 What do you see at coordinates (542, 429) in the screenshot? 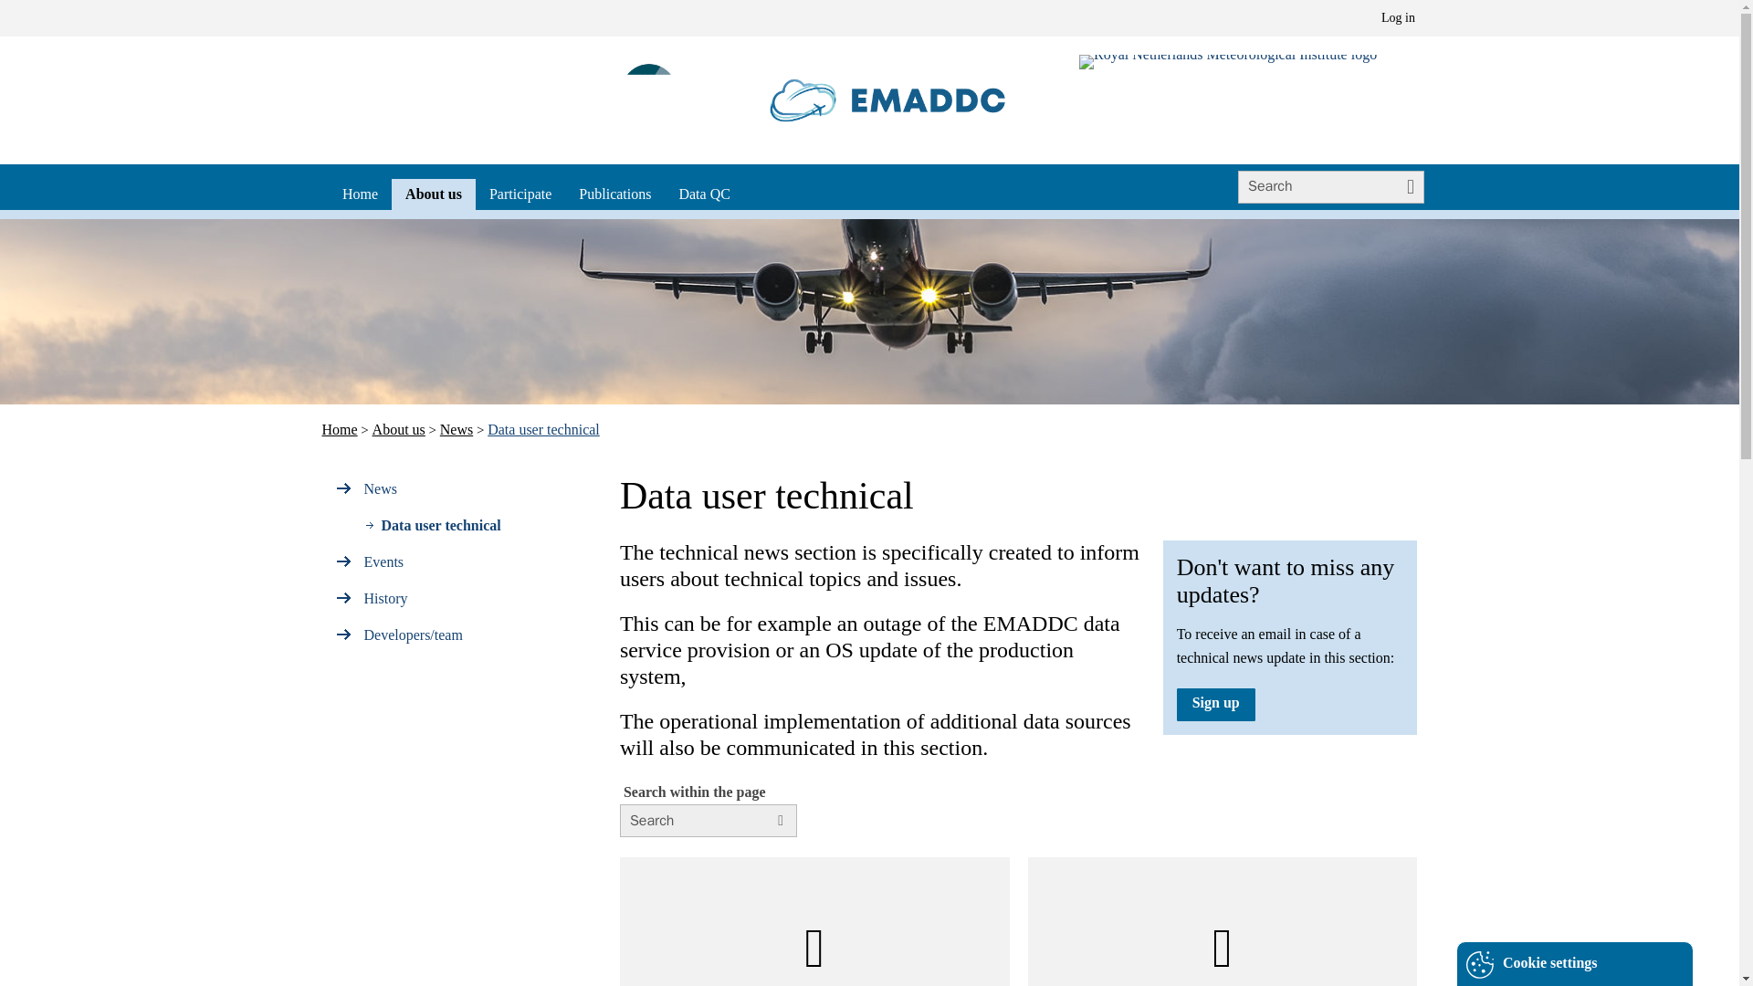
I see `Data user technical` at bounding box center [542, 429].